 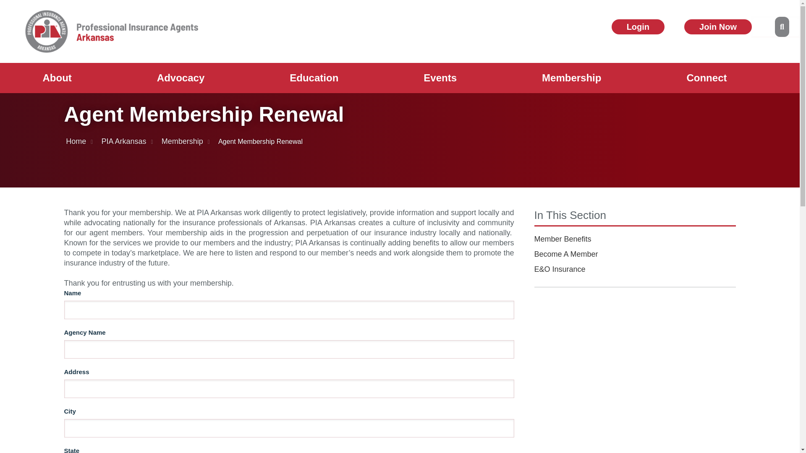 What do you see at coordinates (181, 78) in the screenshot?
I see `Advocacy` at bounding box center [181, 78].